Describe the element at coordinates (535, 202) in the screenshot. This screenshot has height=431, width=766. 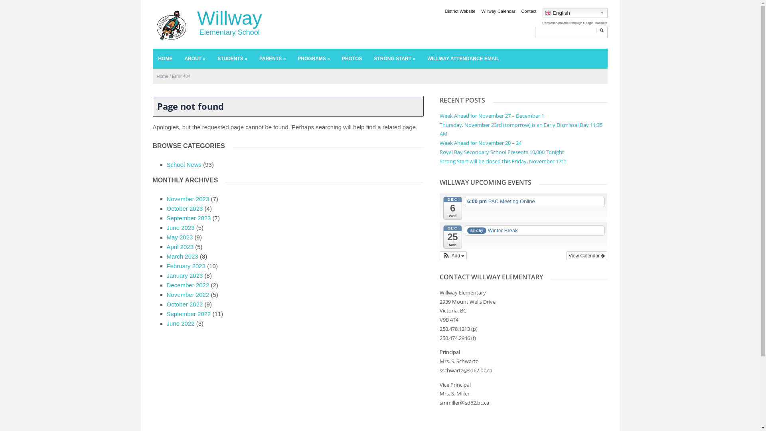
I see `6:00 pm PAC Meeting Online` at that location.